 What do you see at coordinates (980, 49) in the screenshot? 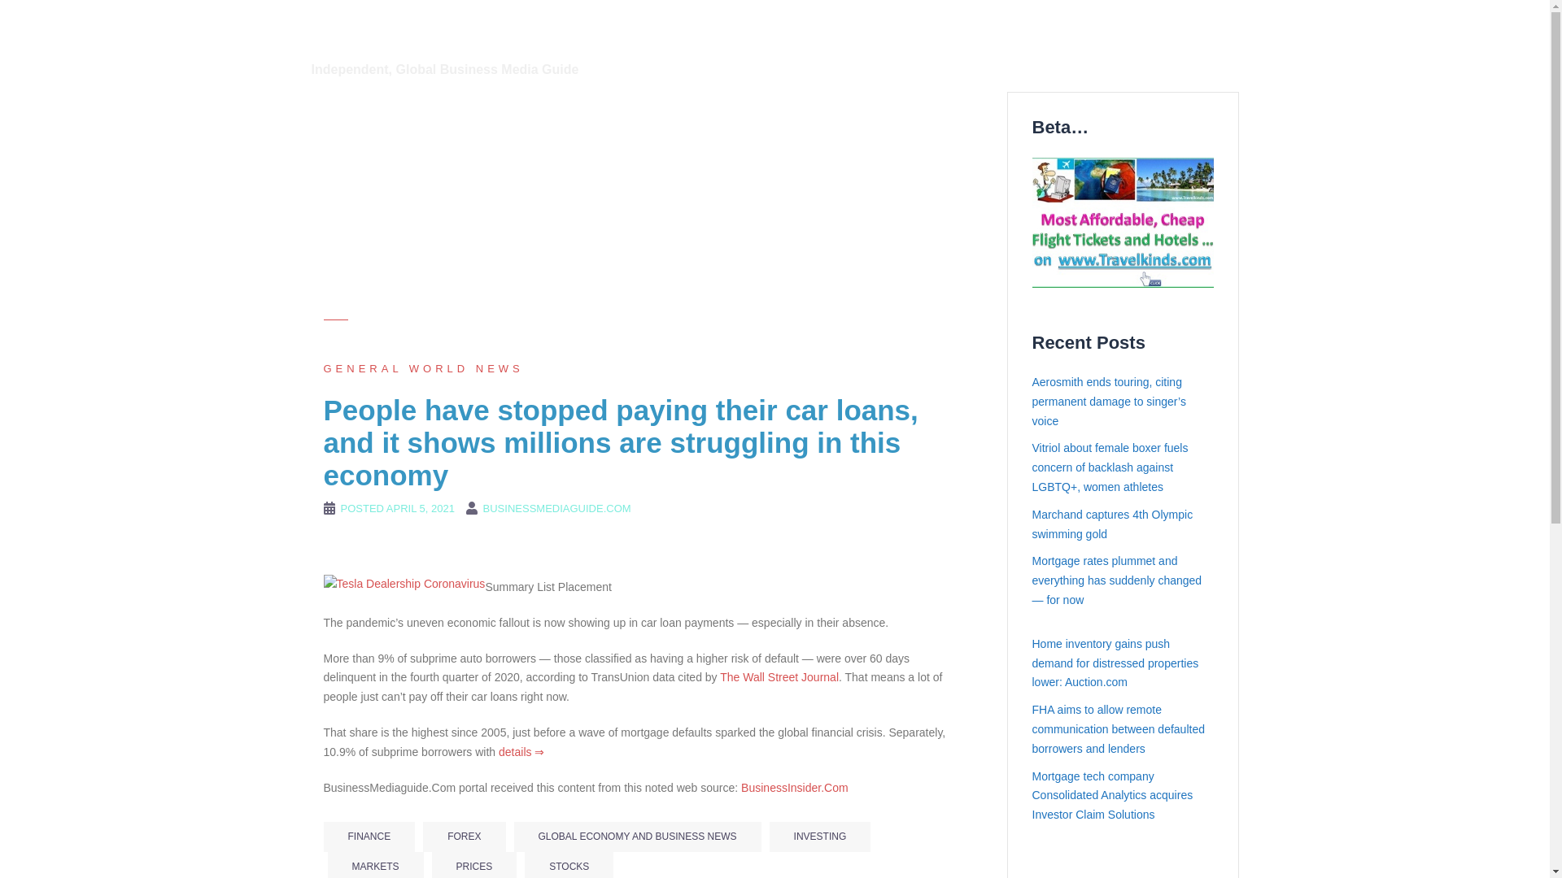
I see `Contact with BusinessMediaguide.Com` at bounding box center [980, 49].